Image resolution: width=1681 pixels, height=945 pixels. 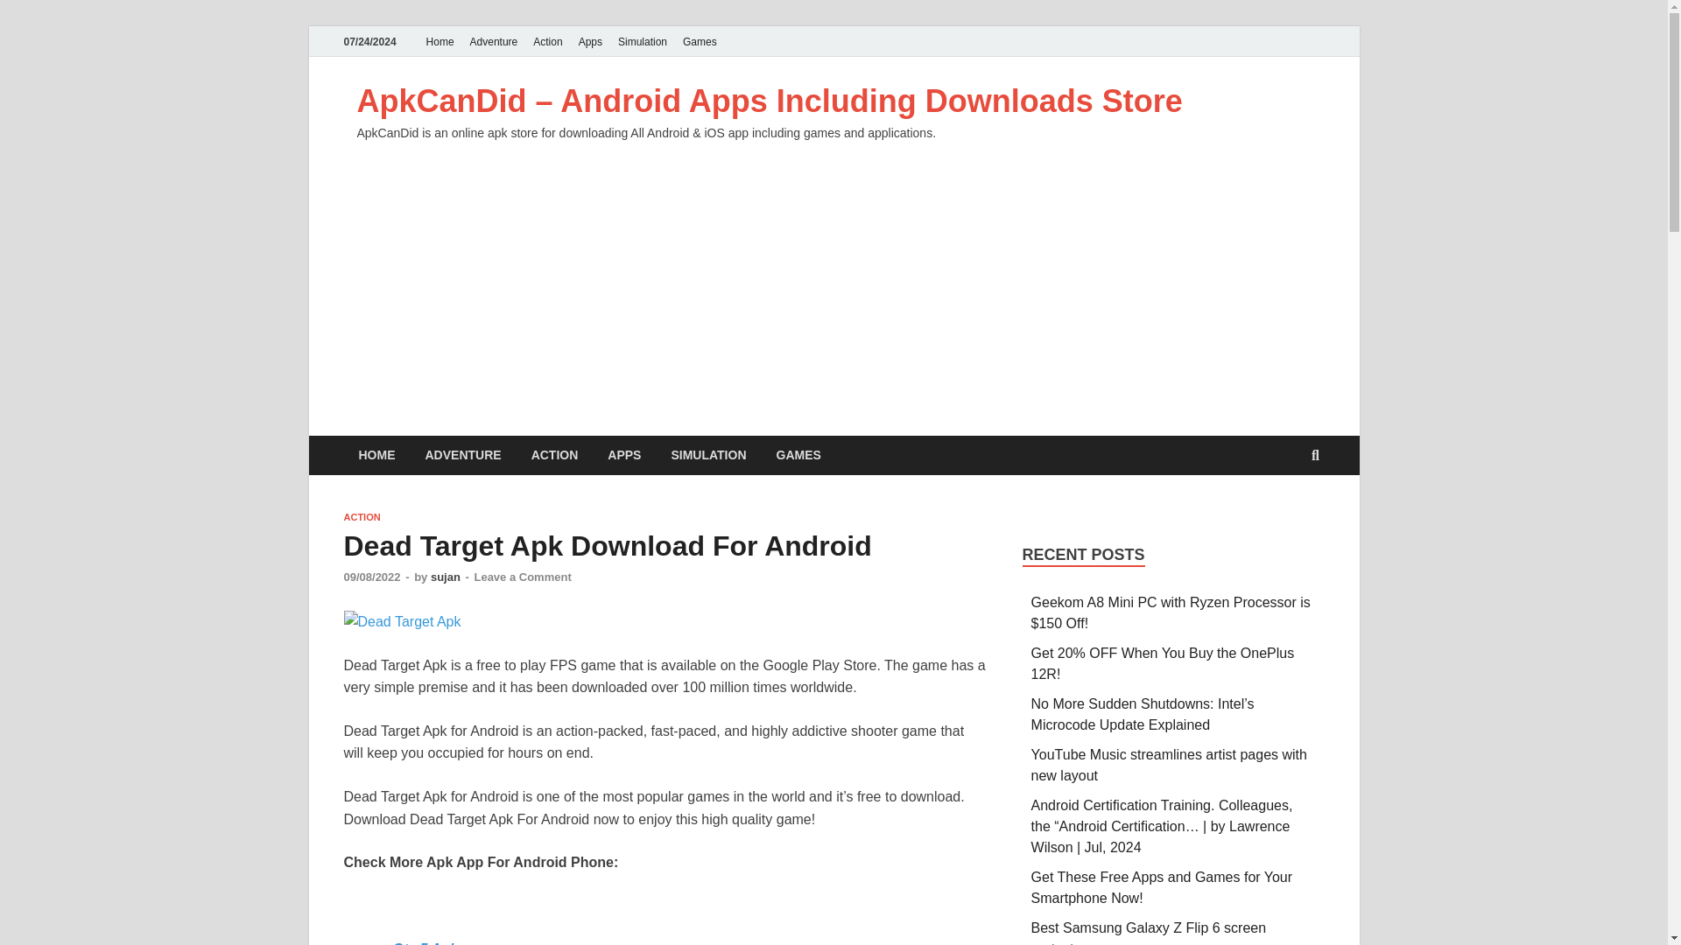 What do you see at coordinates (462, 455) in the screenshot?
I see `ADVENTURE` at bounding box center [462, 455].